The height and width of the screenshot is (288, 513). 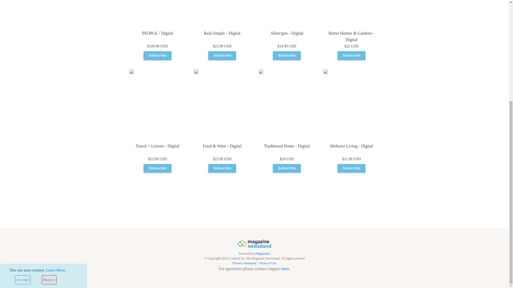 I want to click on Learn More, so click(x=56, y=118).